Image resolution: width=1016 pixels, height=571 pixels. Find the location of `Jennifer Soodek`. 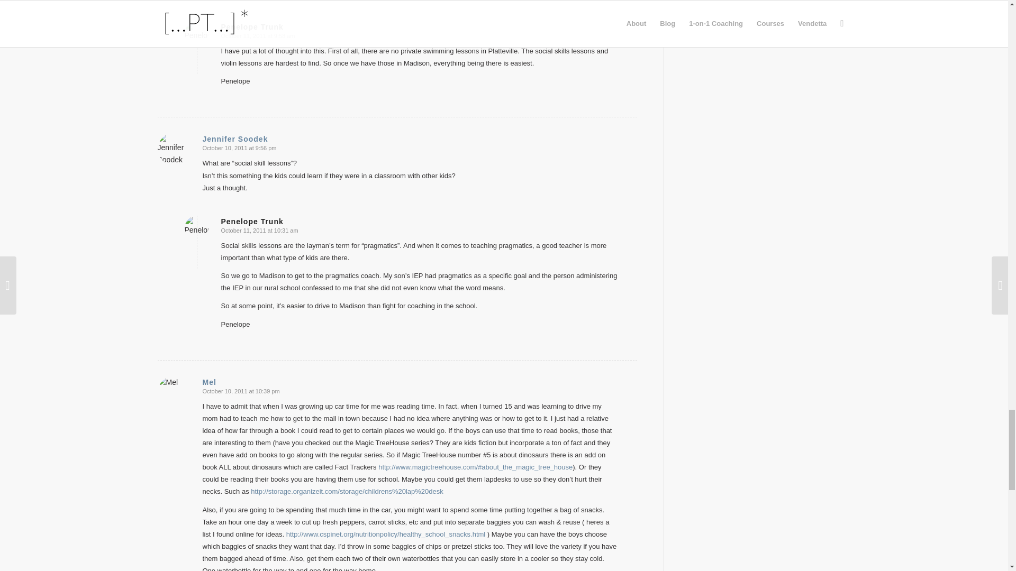

Jennifer Soodek is located at coordinates (235, 139).